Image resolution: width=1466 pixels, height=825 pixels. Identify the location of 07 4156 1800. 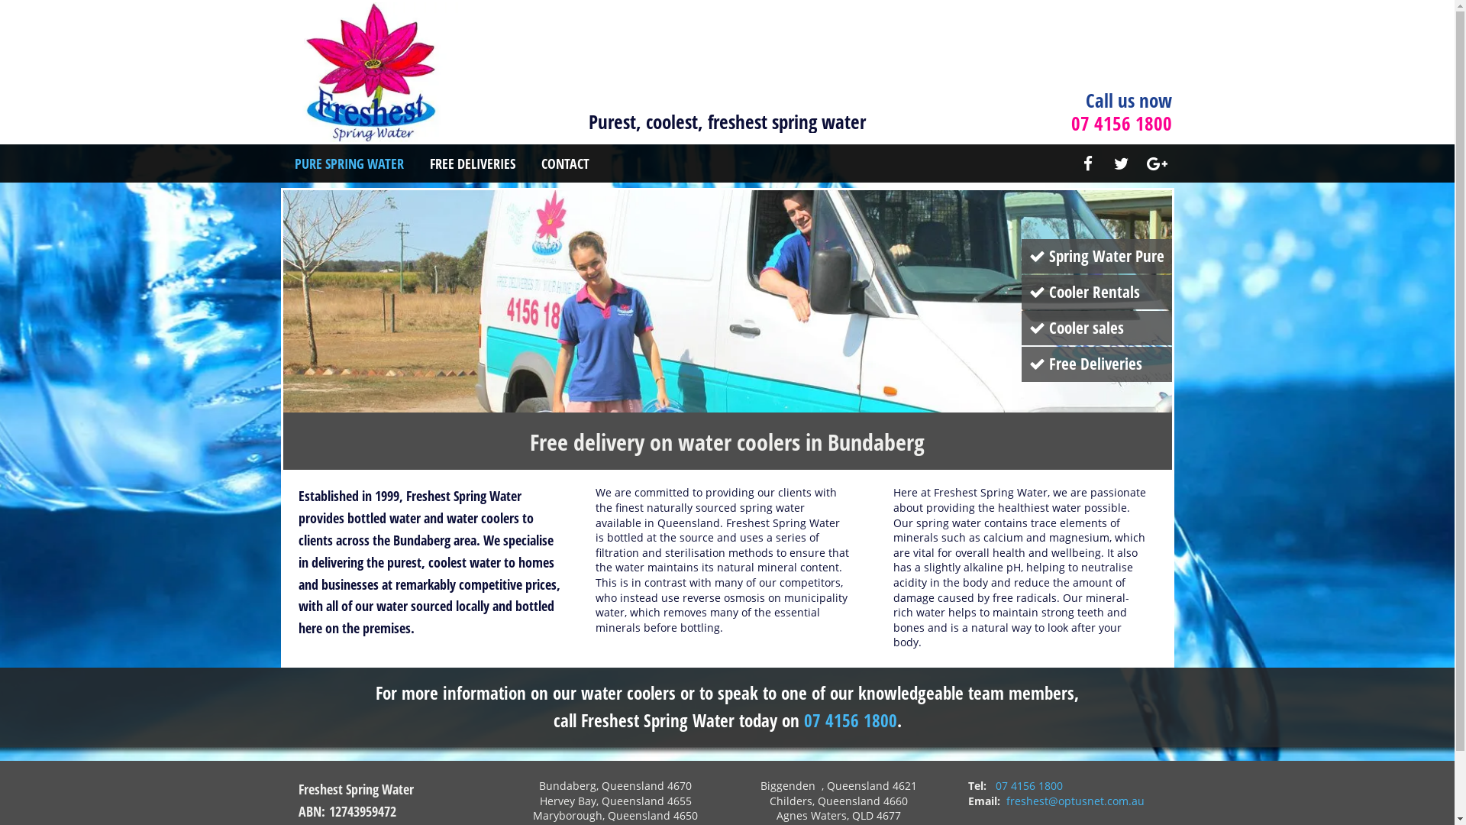
(850, 720).